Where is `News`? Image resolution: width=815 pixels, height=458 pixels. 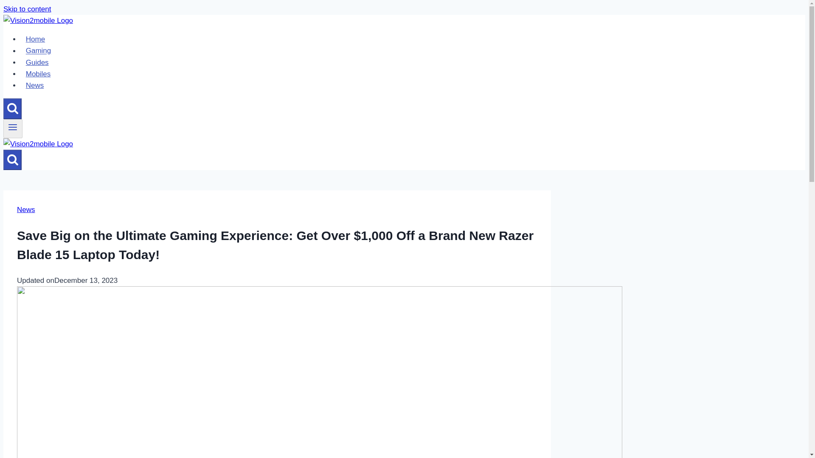 News is located at coordinates (26, 209).